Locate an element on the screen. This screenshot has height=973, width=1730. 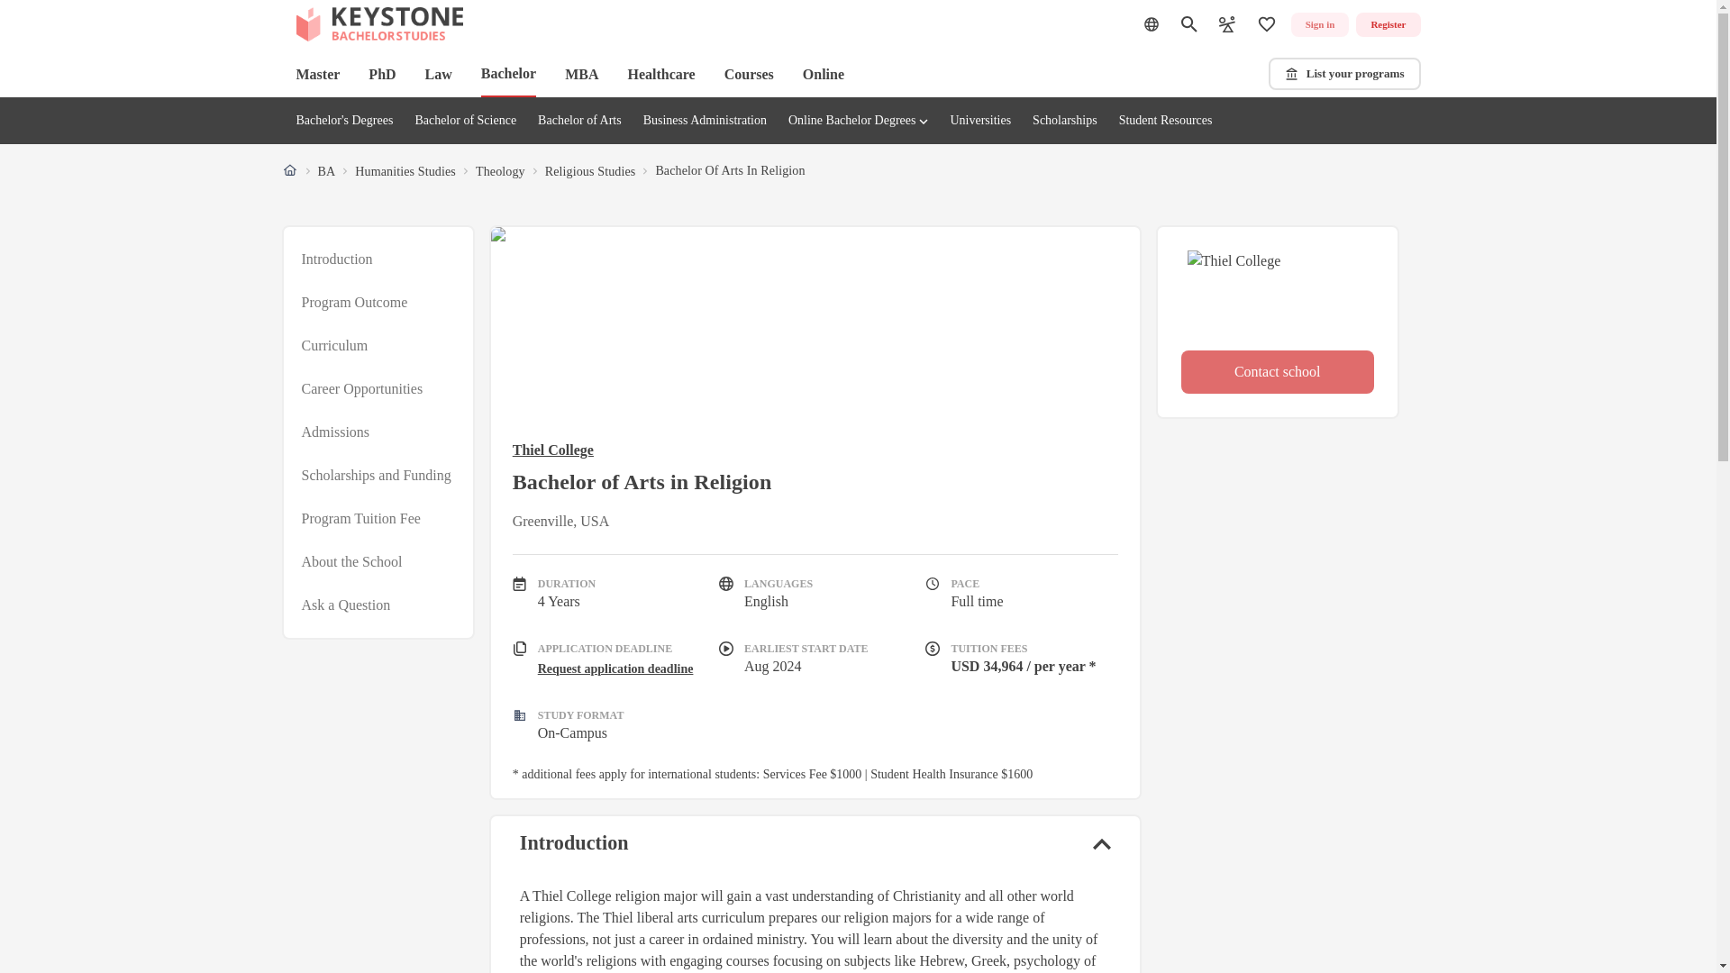
Program Outcome is located at coordinates (353, 303).